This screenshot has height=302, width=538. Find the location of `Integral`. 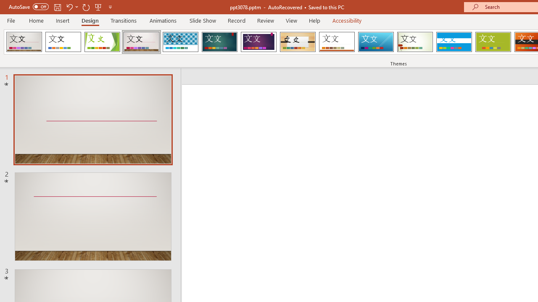

Integral is located at coordinates (180, 42).